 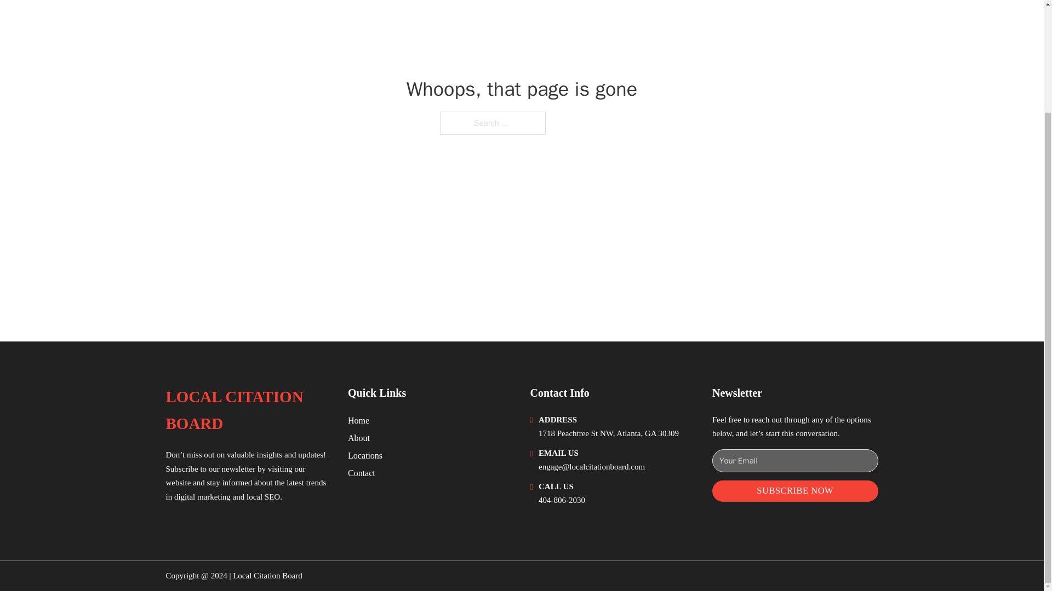 I want to click on Locations, so click(x=365, y=455).